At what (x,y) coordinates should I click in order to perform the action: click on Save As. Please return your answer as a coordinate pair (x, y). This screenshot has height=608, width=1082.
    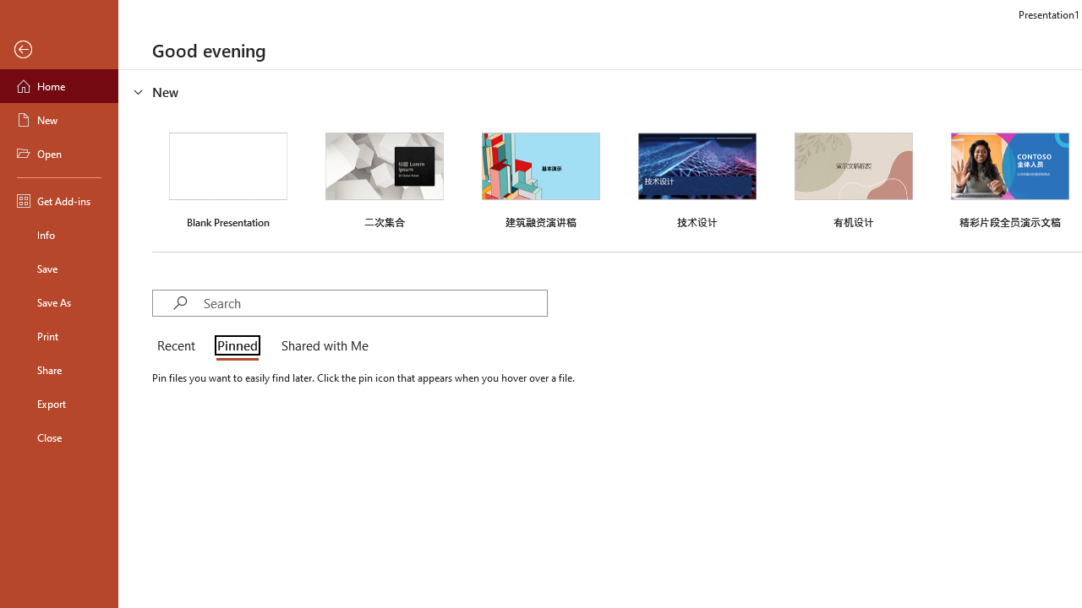
    Looking at the image, I should click on (59, 302).